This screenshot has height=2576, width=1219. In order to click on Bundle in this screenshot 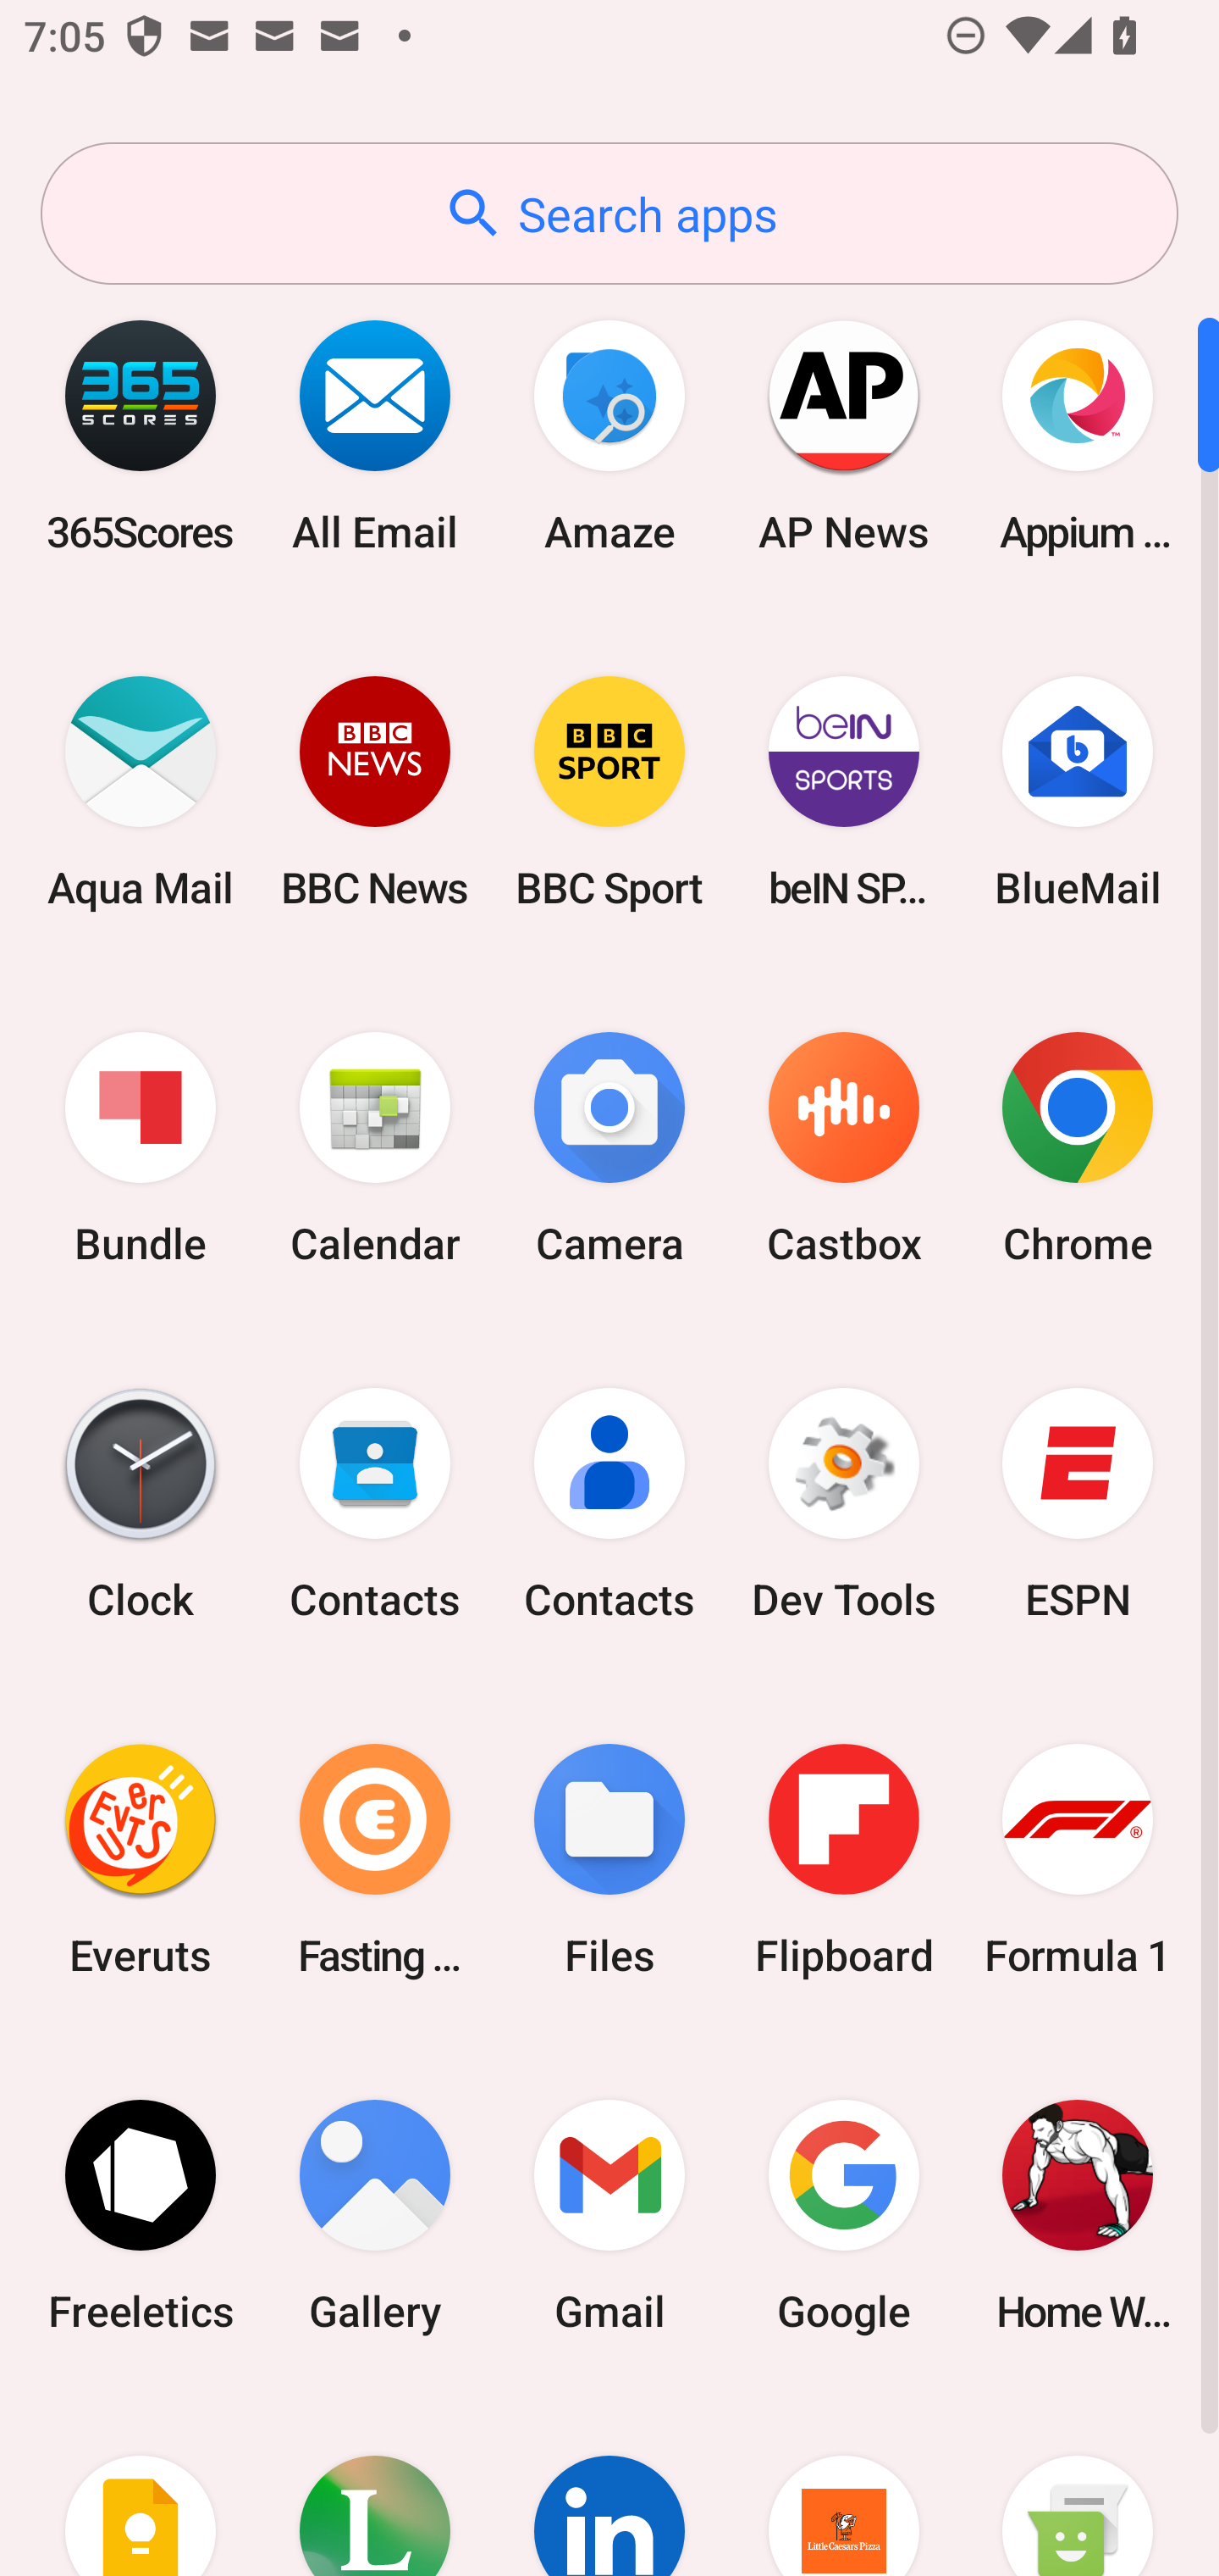, I will do `click(141, 1149)`.